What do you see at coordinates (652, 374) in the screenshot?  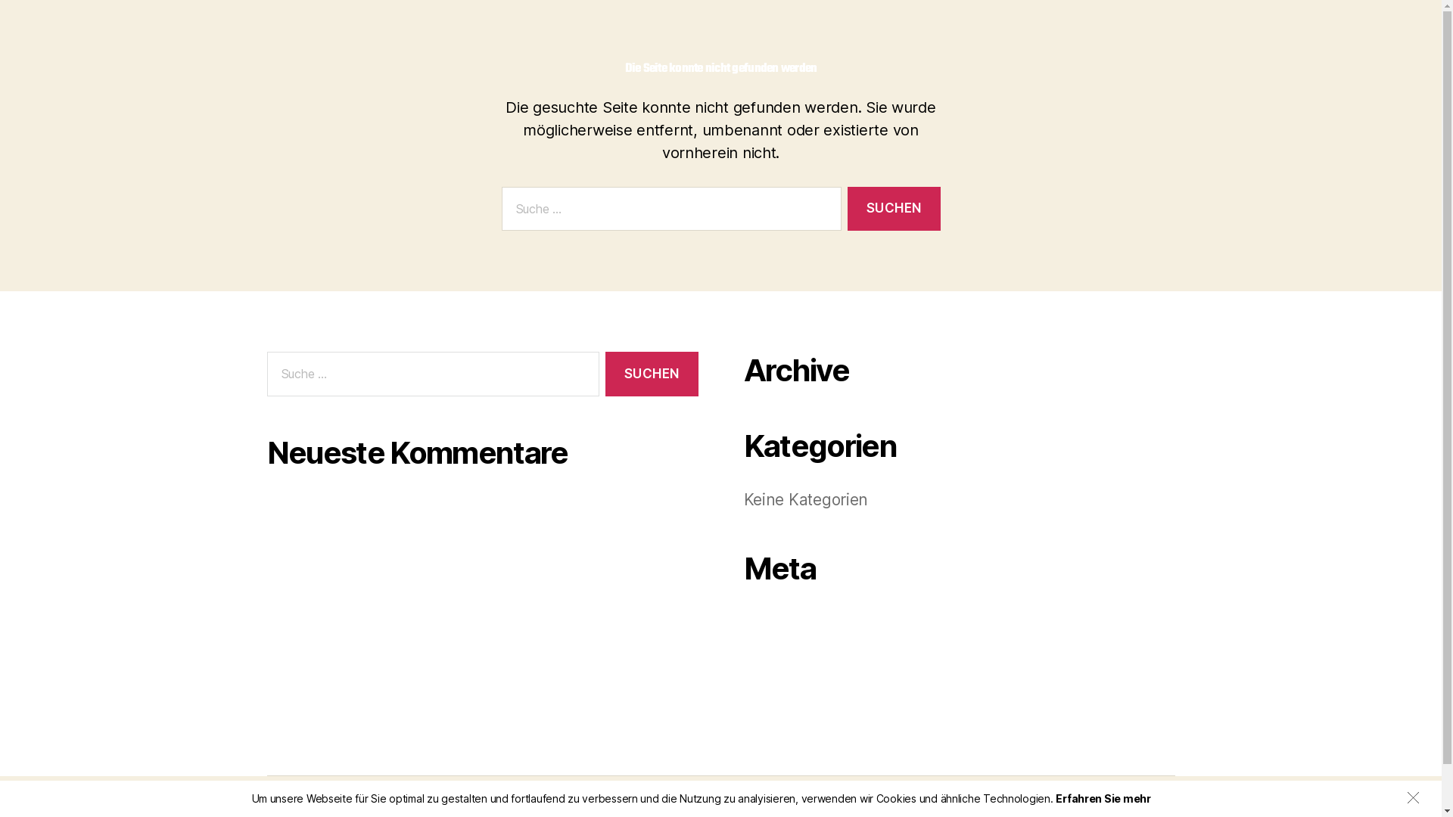 I see `Suchen` at bounding box center [652, 374].